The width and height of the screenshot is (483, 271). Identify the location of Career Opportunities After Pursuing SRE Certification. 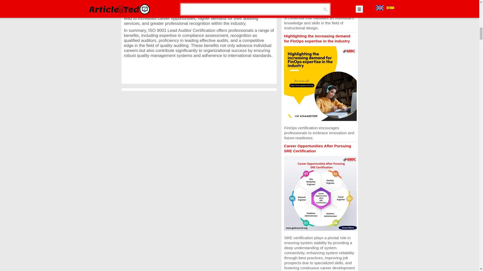
(317, 149).